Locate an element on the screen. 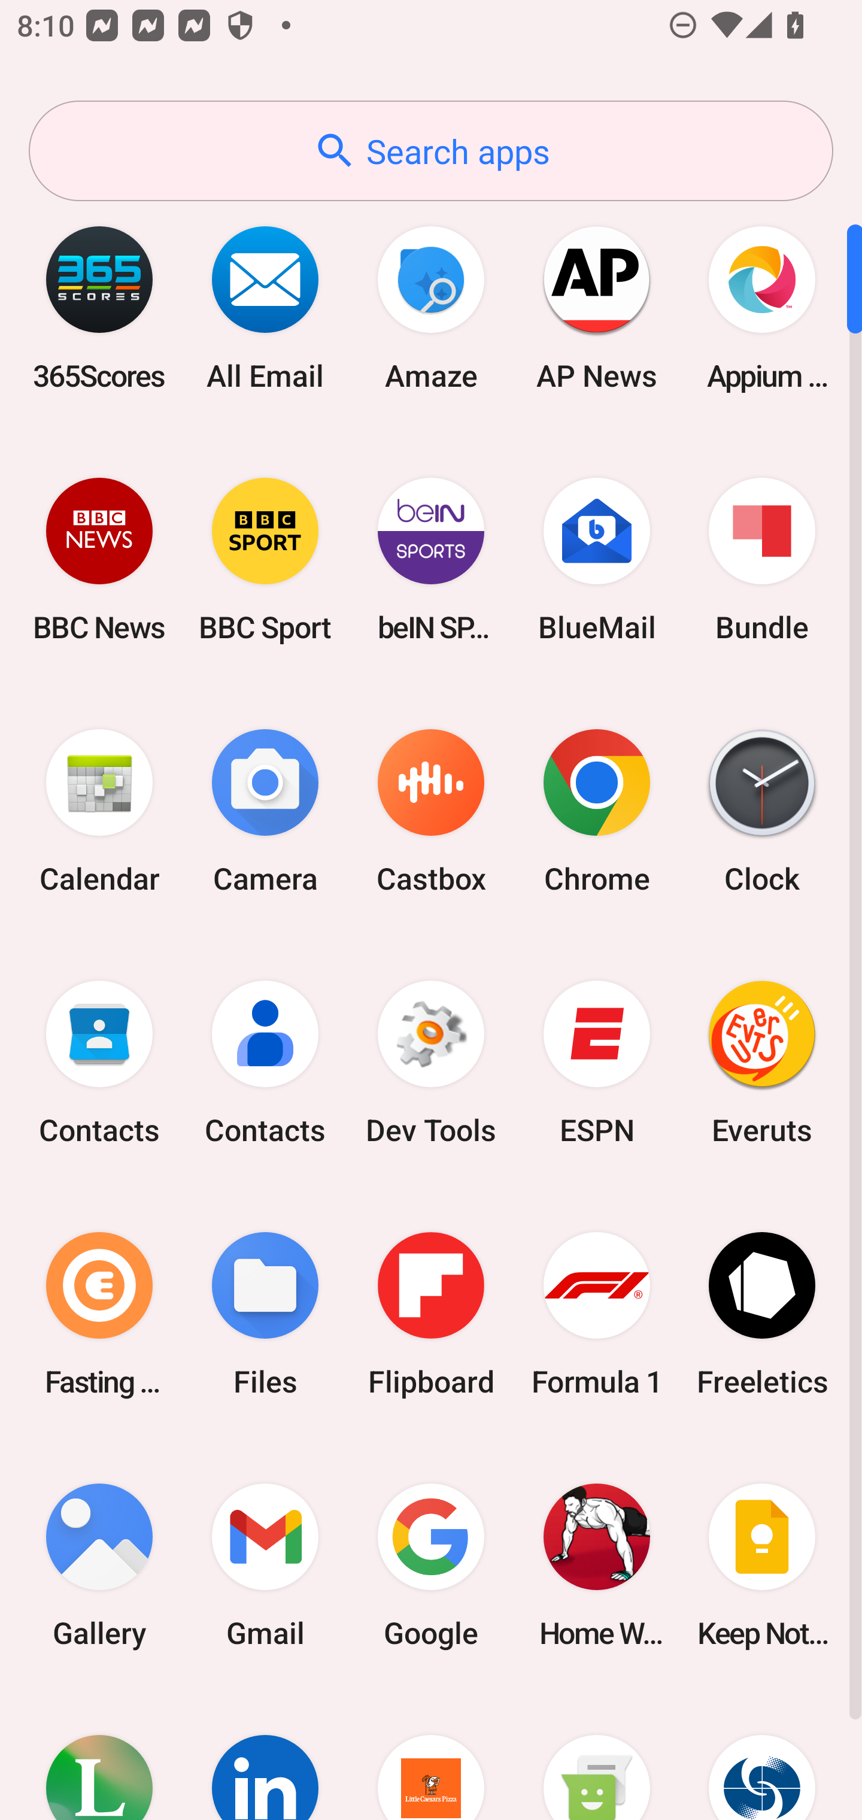 The width and height of the screenshot is (862, 1820). Appium Settings is located at coordinates (762, 308).